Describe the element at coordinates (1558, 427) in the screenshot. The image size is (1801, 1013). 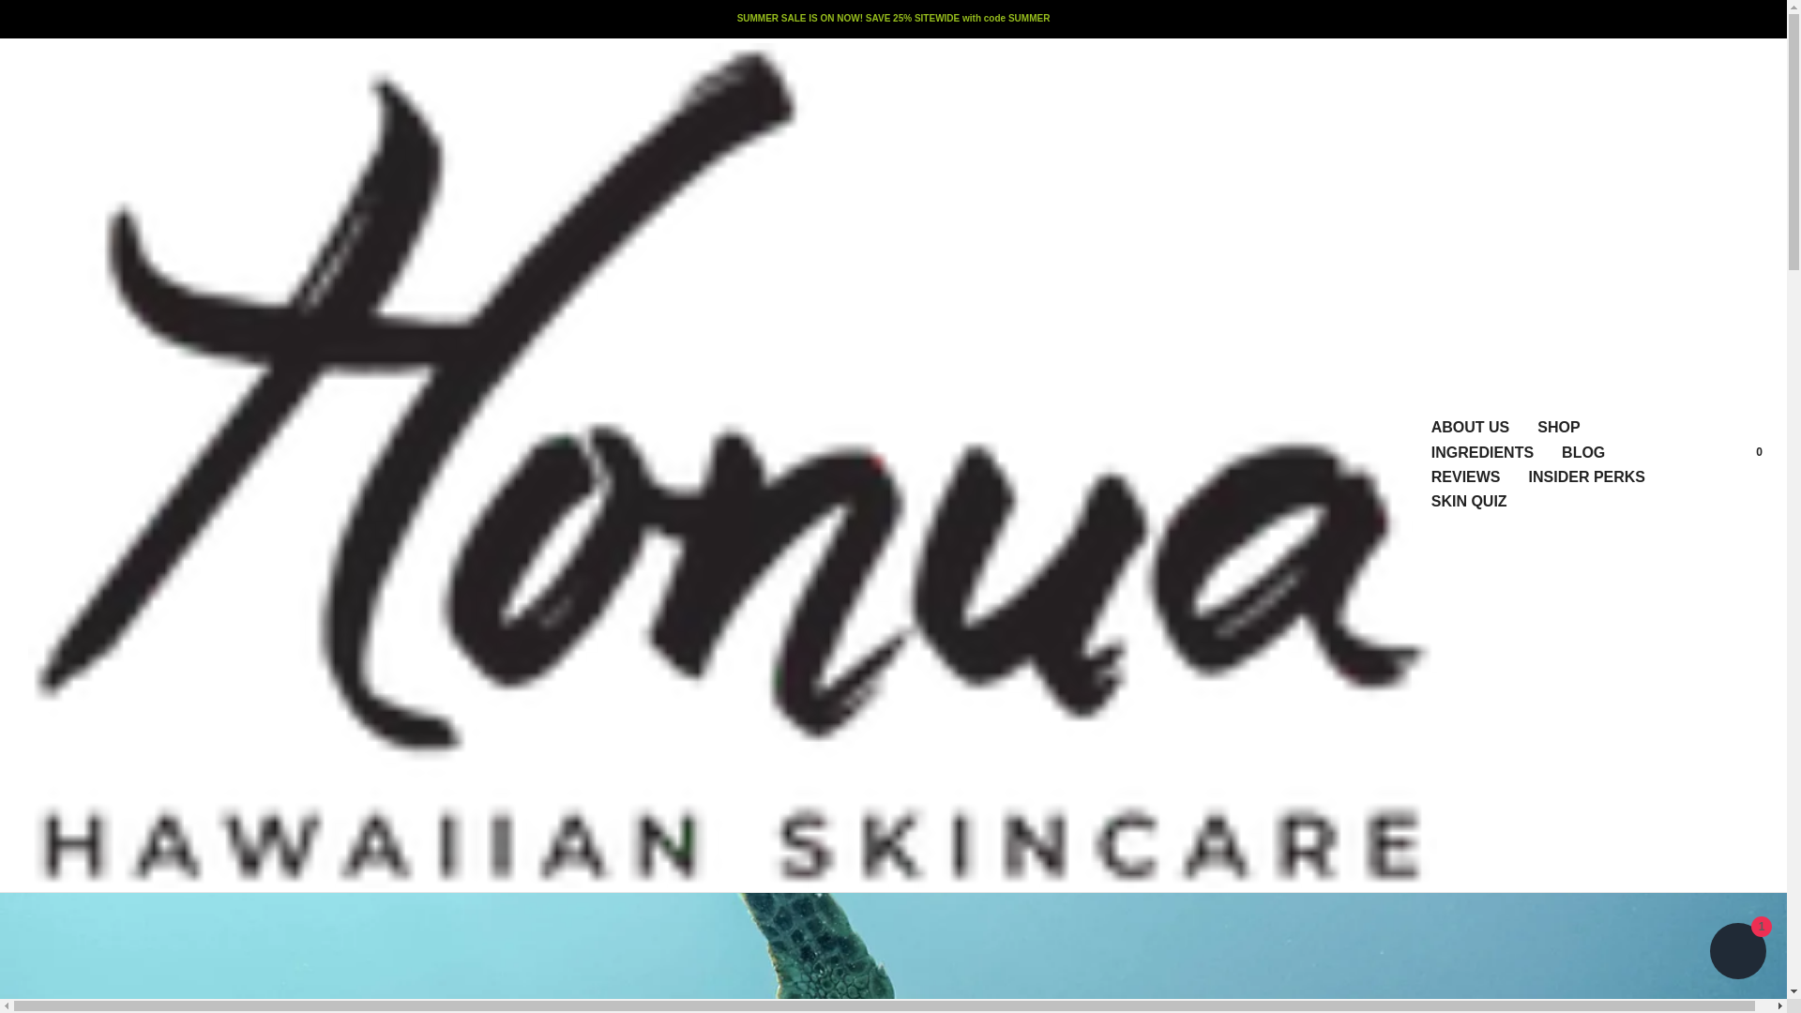
I see `SHOP` at that location.